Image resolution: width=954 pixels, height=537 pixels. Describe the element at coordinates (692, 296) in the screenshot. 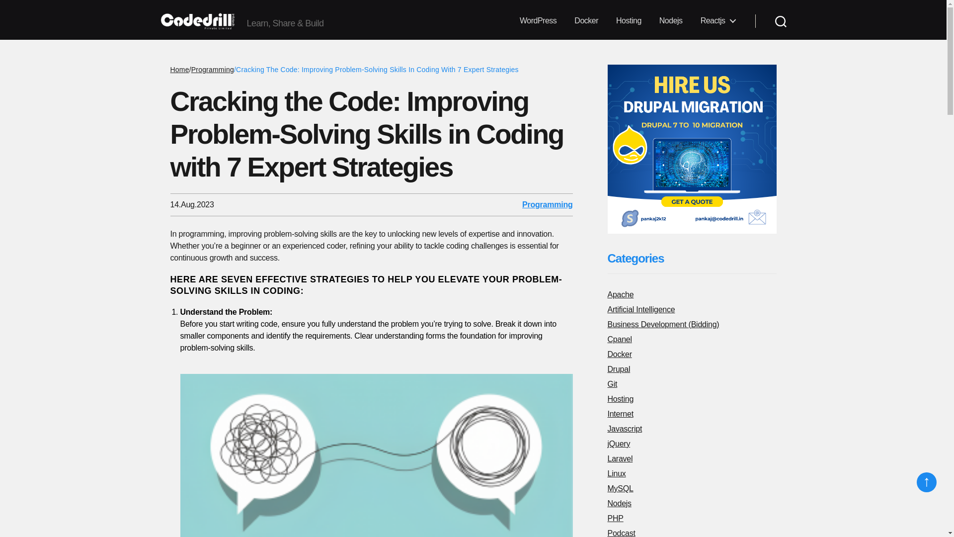

I see `Apache` at that location.